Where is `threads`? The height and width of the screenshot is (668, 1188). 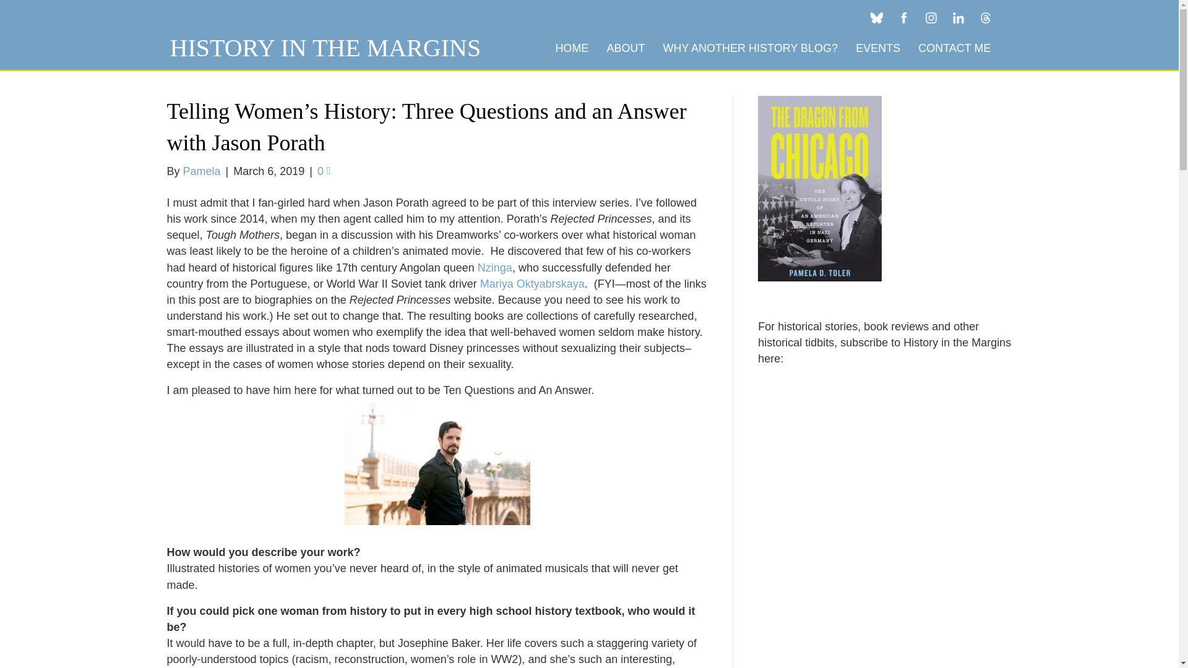
threads is located at coordinates (986, 17).